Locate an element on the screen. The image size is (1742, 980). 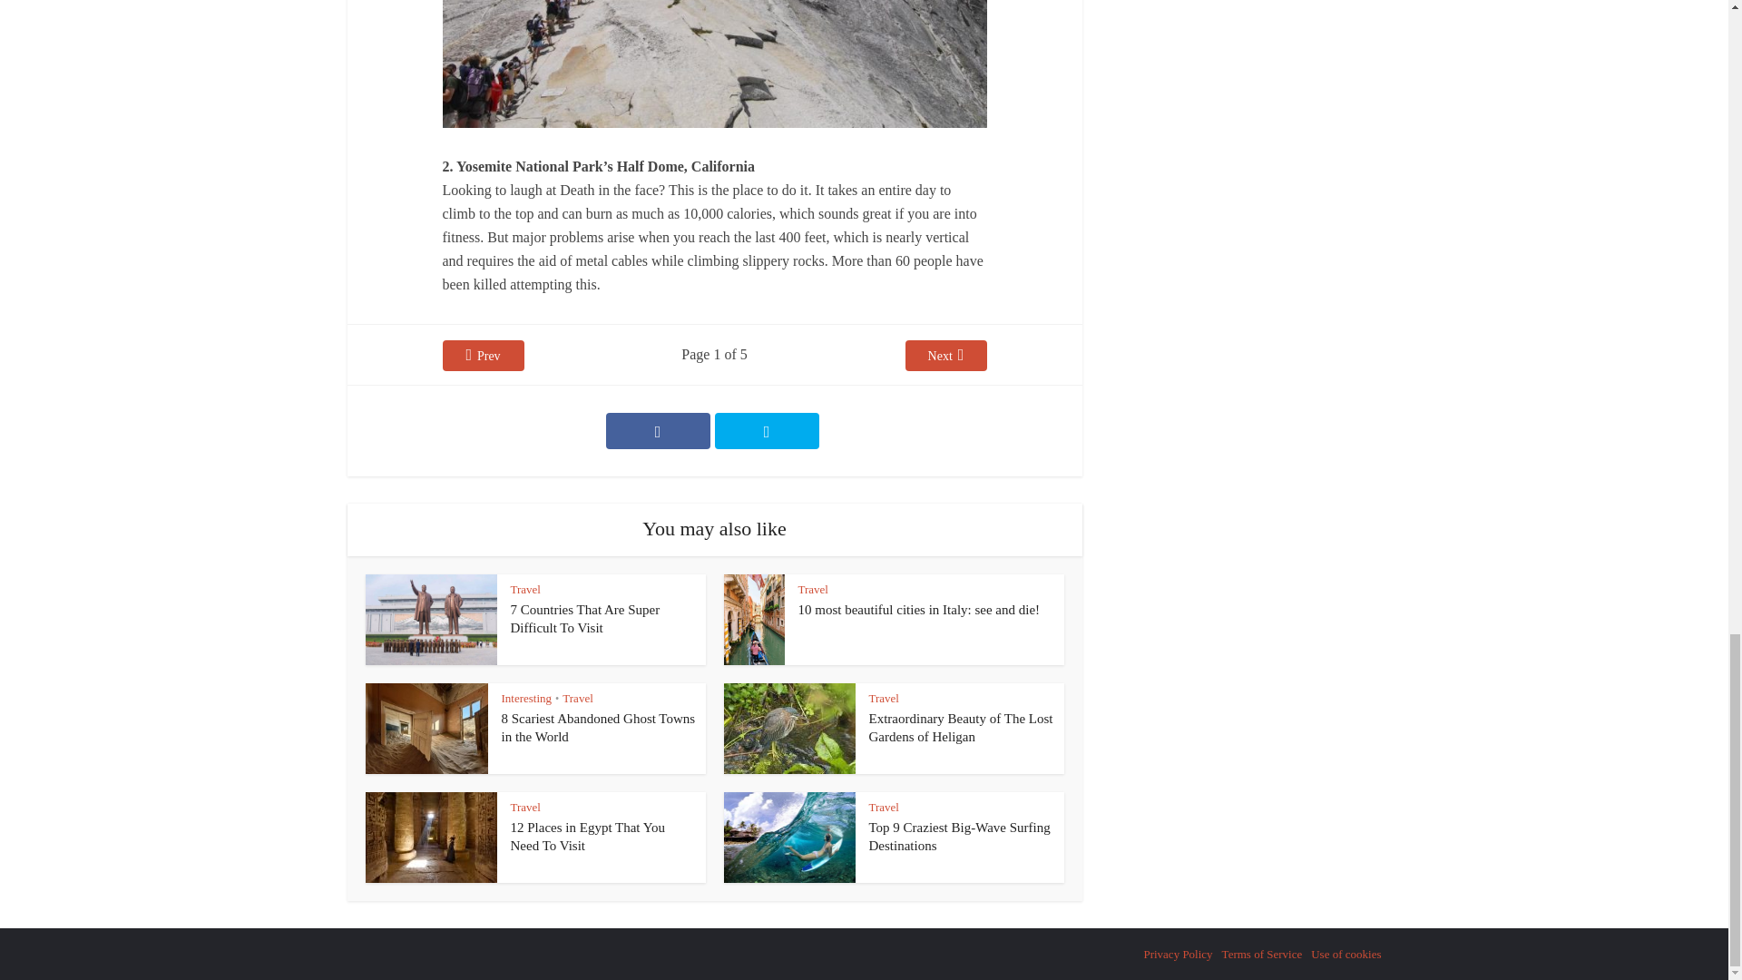
Travel is located at coordinates (524, 588).